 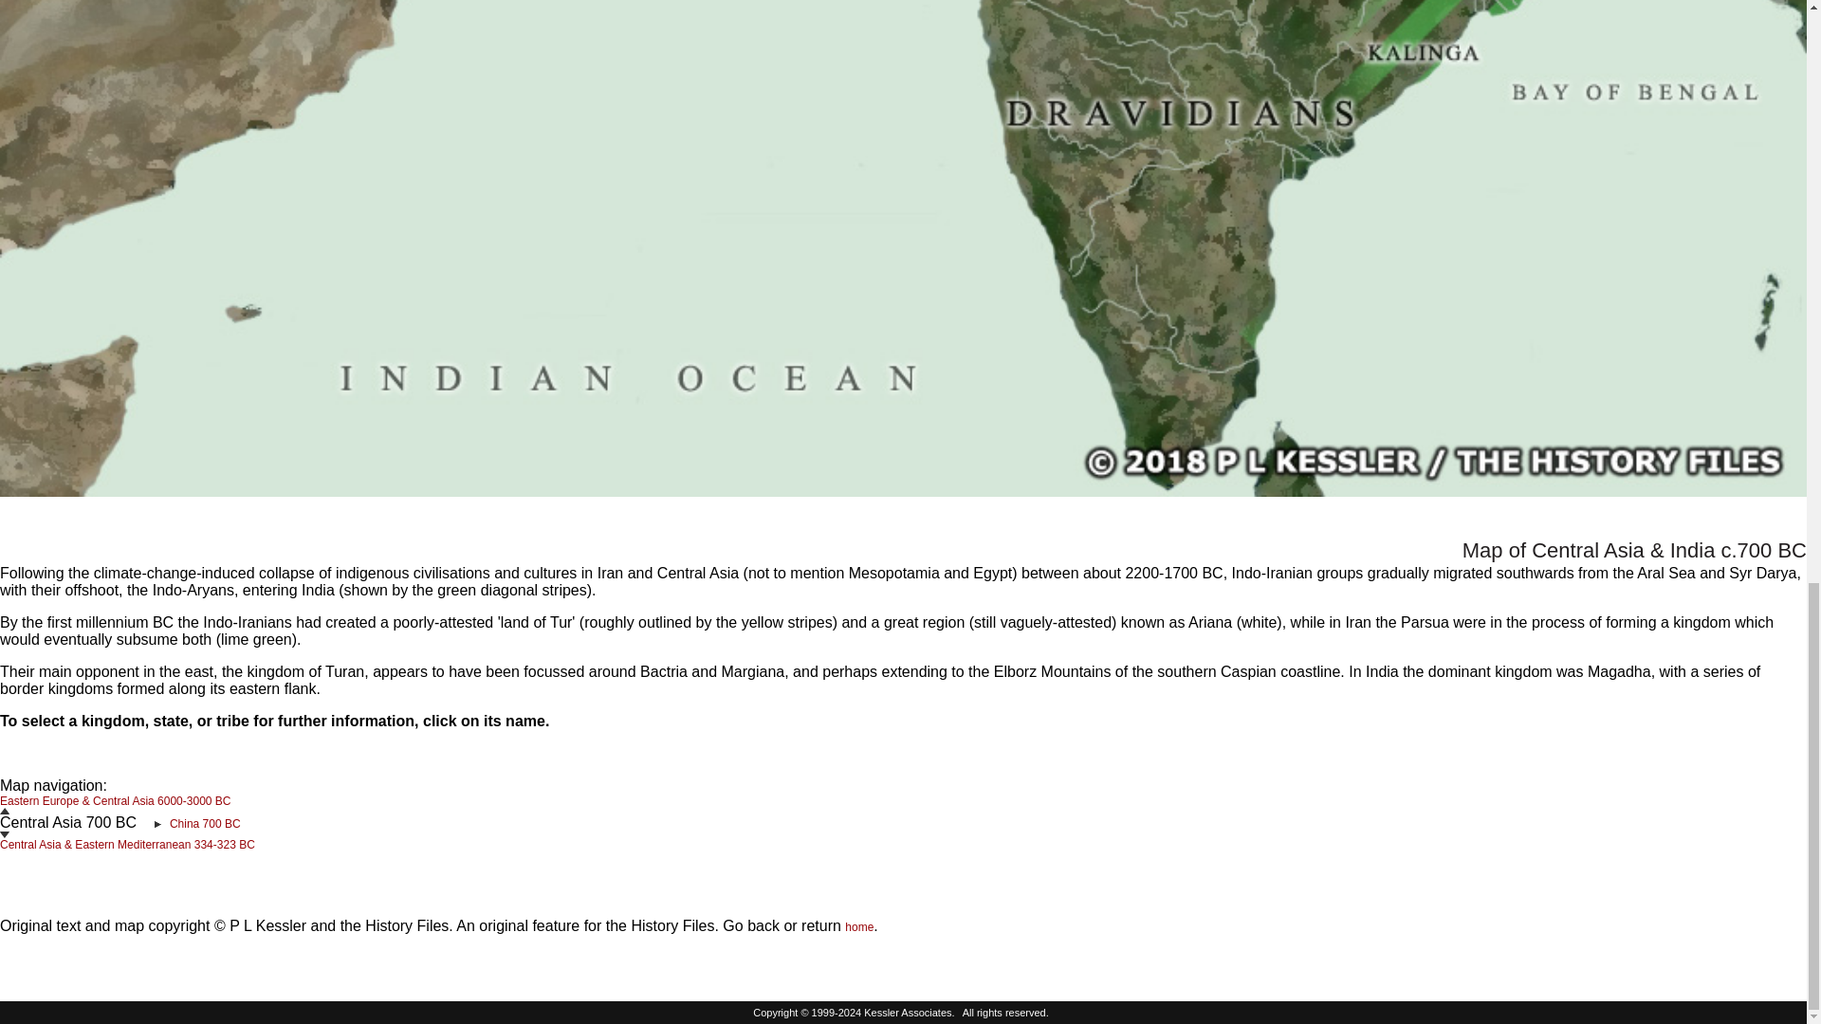 What do you see at coordinates (859, 926) in the screenshot?
I see `home` at bounding box center [859, 926].